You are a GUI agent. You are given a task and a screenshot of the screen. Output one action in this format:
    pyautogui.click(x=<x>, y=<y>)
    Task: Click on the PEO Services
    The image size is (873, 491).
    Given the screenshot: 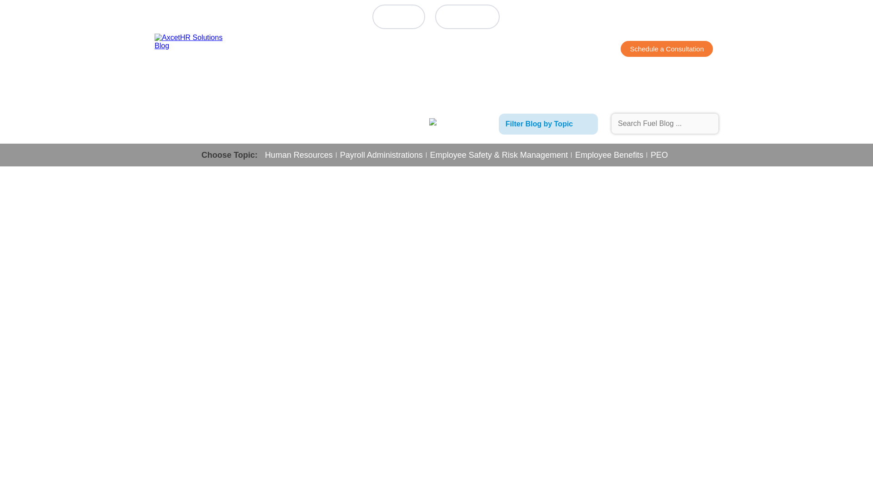 What is the action you would take?
    pyautogui.click(x=469, y=50)
    